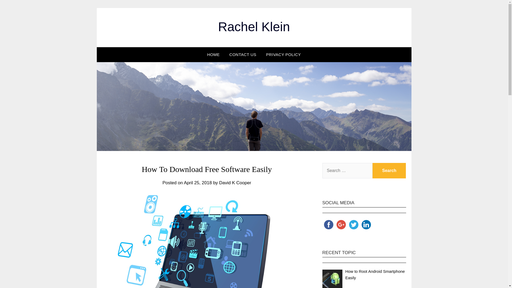 The height and width of the screenshot is (288, 512). Describe the element at coordinates (198, 183) in the screenshot. I see `April 25, 2018` at that location.